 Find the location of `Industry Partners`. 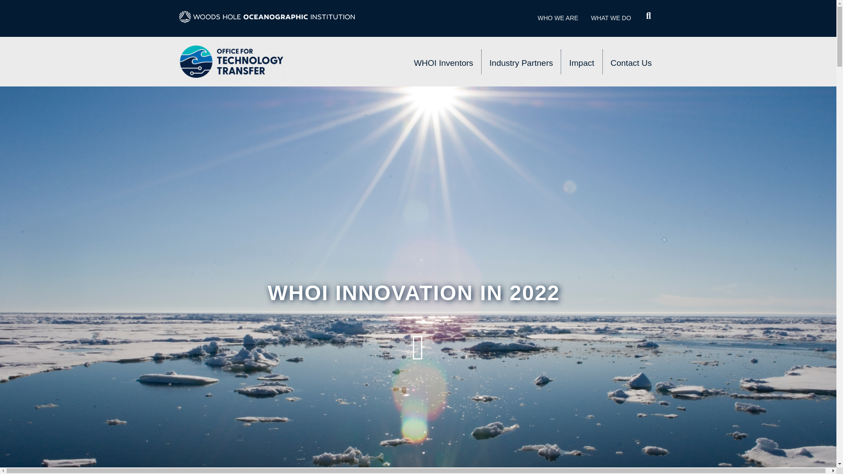

Industry Partners is located at coordinates (521, 61).